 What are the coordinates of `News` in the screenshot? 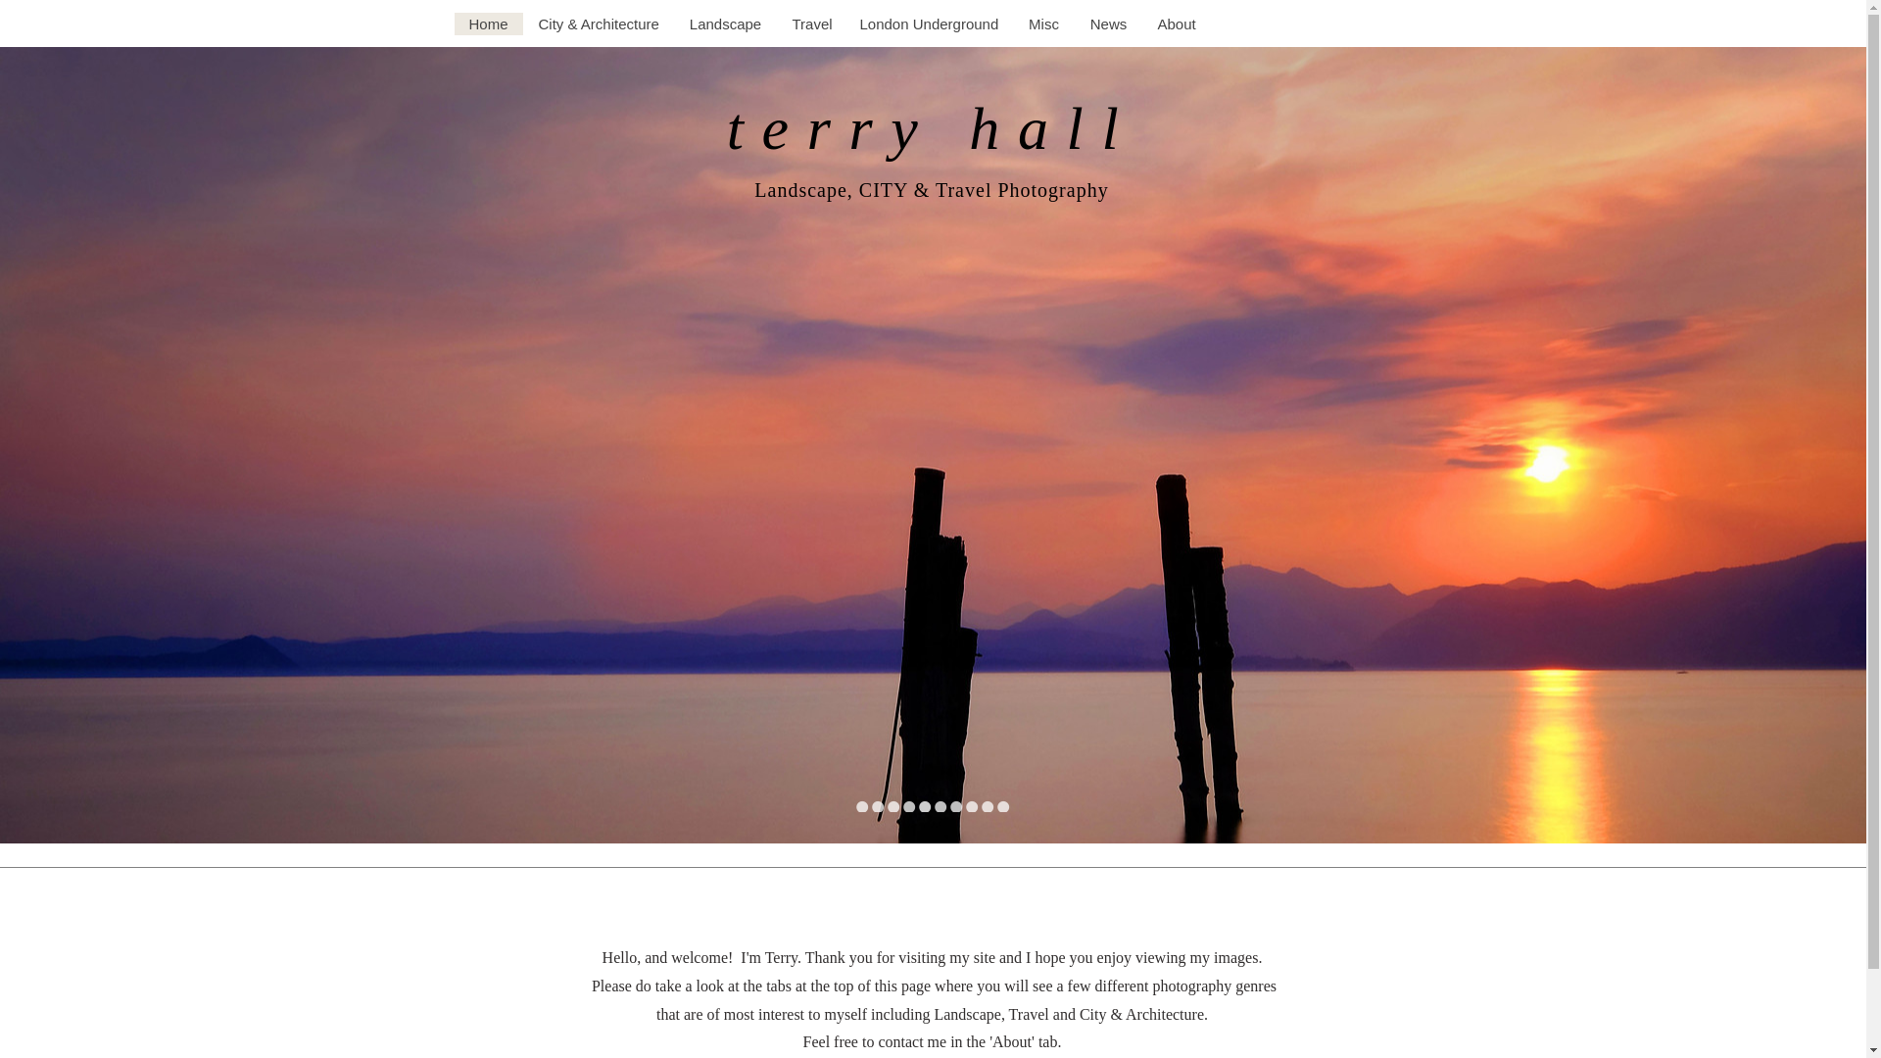 It's located at (1107, 24).